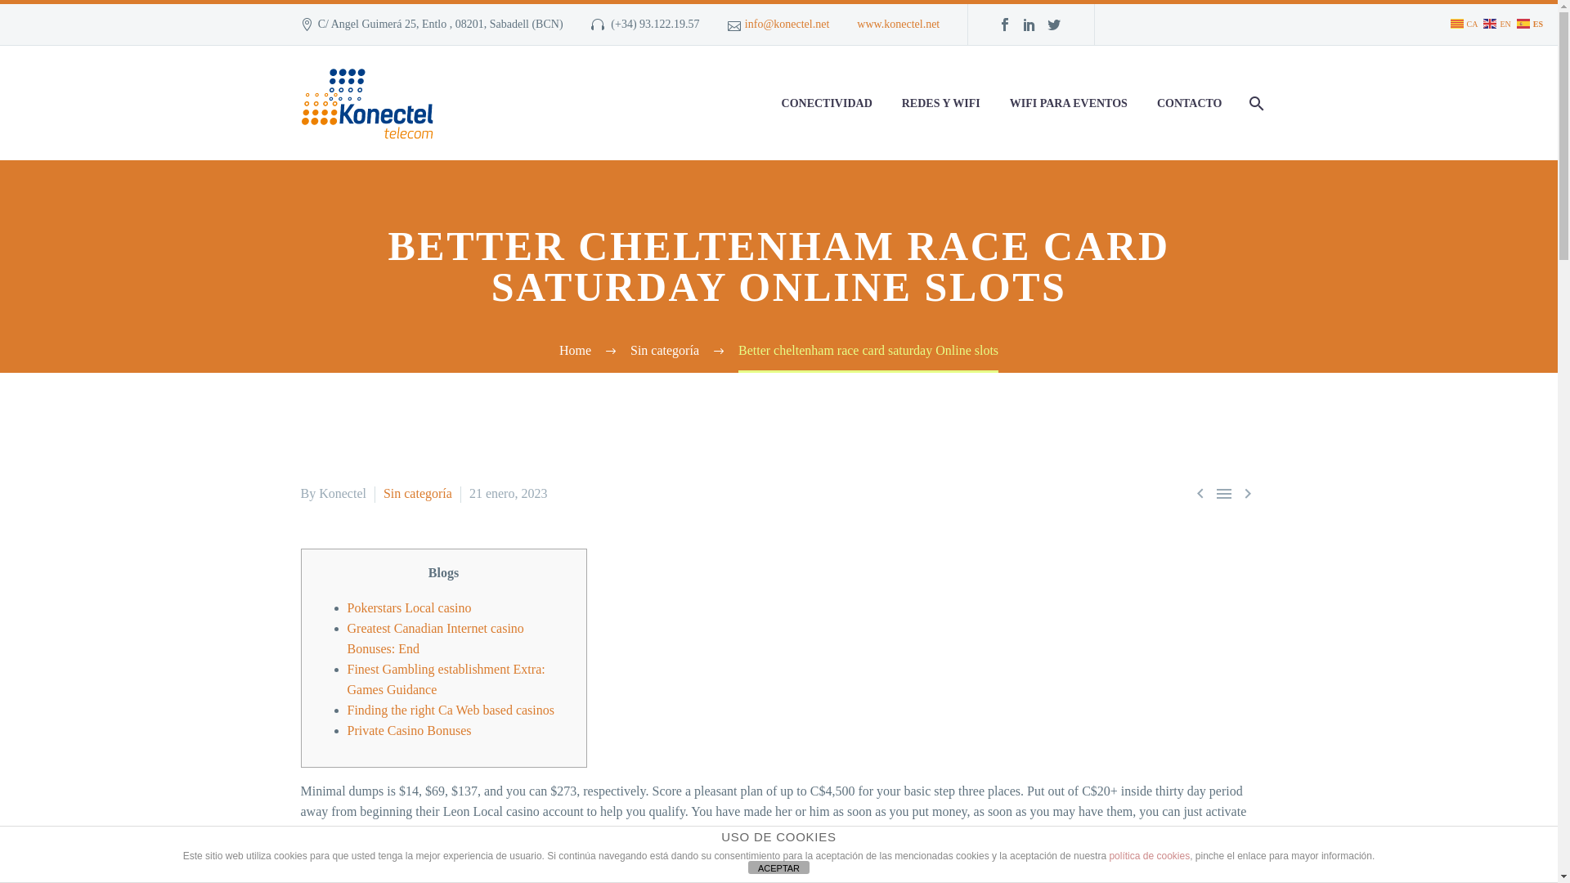 The width and height of the screenshot is (1570, 883). I want to click on Private Casino Bonuses, so click(409, 729).